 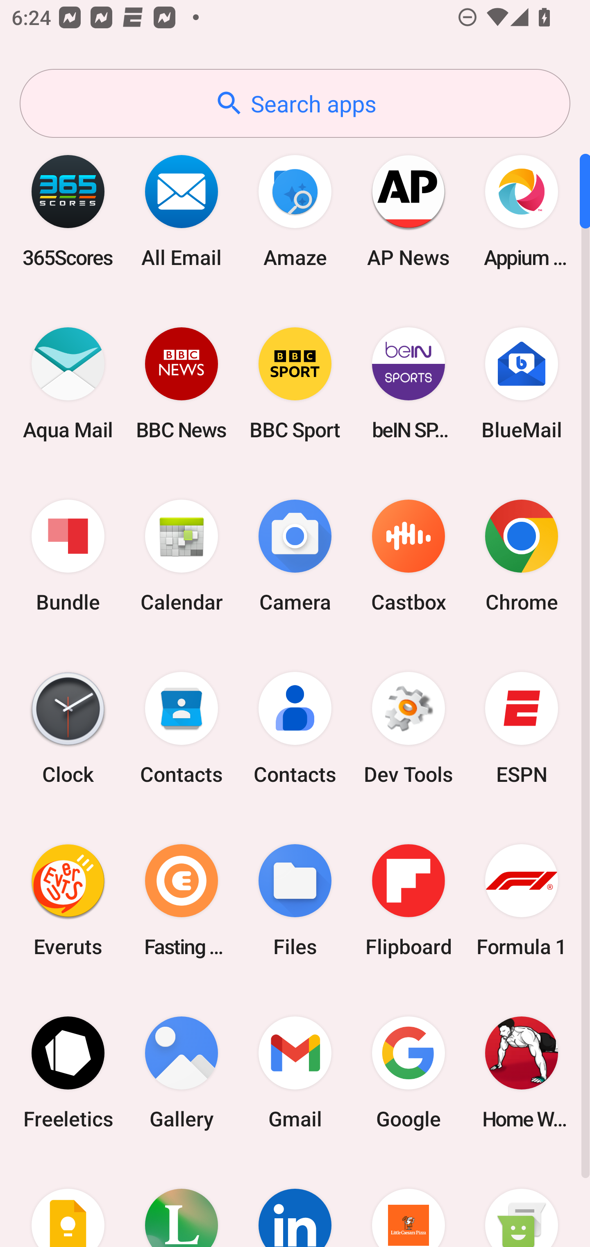 What do you see at coordinates (295, 556) in the screenshot?
I see `Camera` at bounding box center [295, 556].